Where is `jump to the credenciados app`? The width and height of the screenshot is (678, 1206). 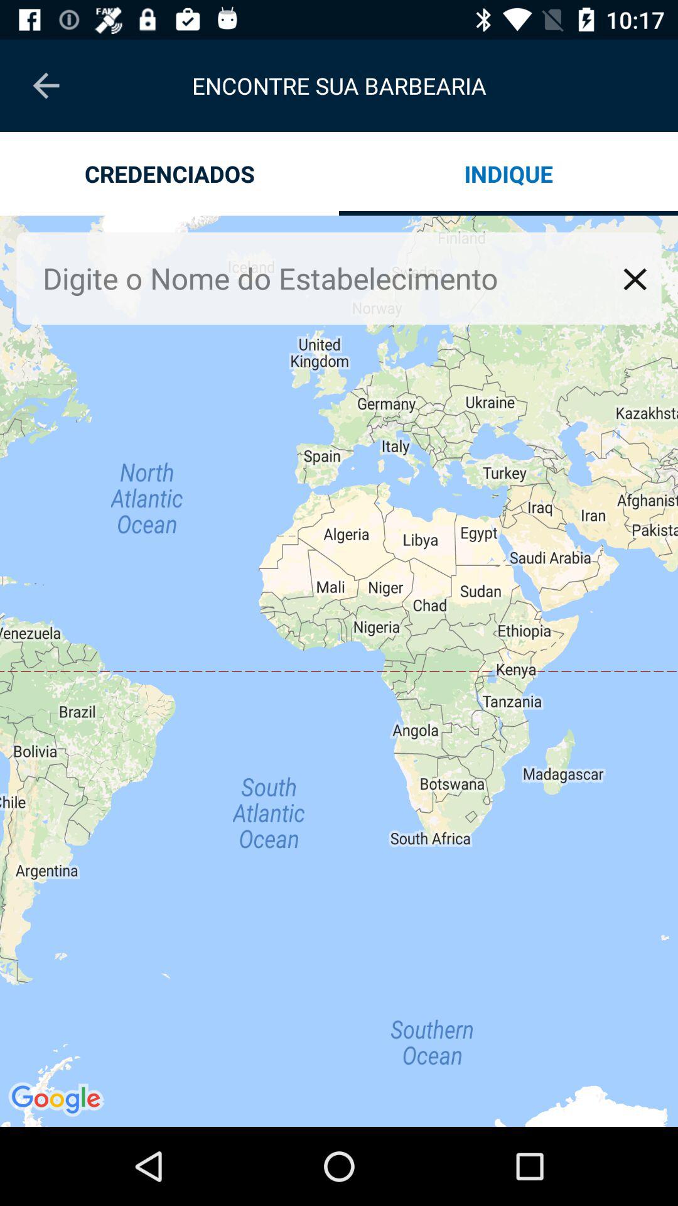 jump to the credenciados app is located at coordinates (169, 173).